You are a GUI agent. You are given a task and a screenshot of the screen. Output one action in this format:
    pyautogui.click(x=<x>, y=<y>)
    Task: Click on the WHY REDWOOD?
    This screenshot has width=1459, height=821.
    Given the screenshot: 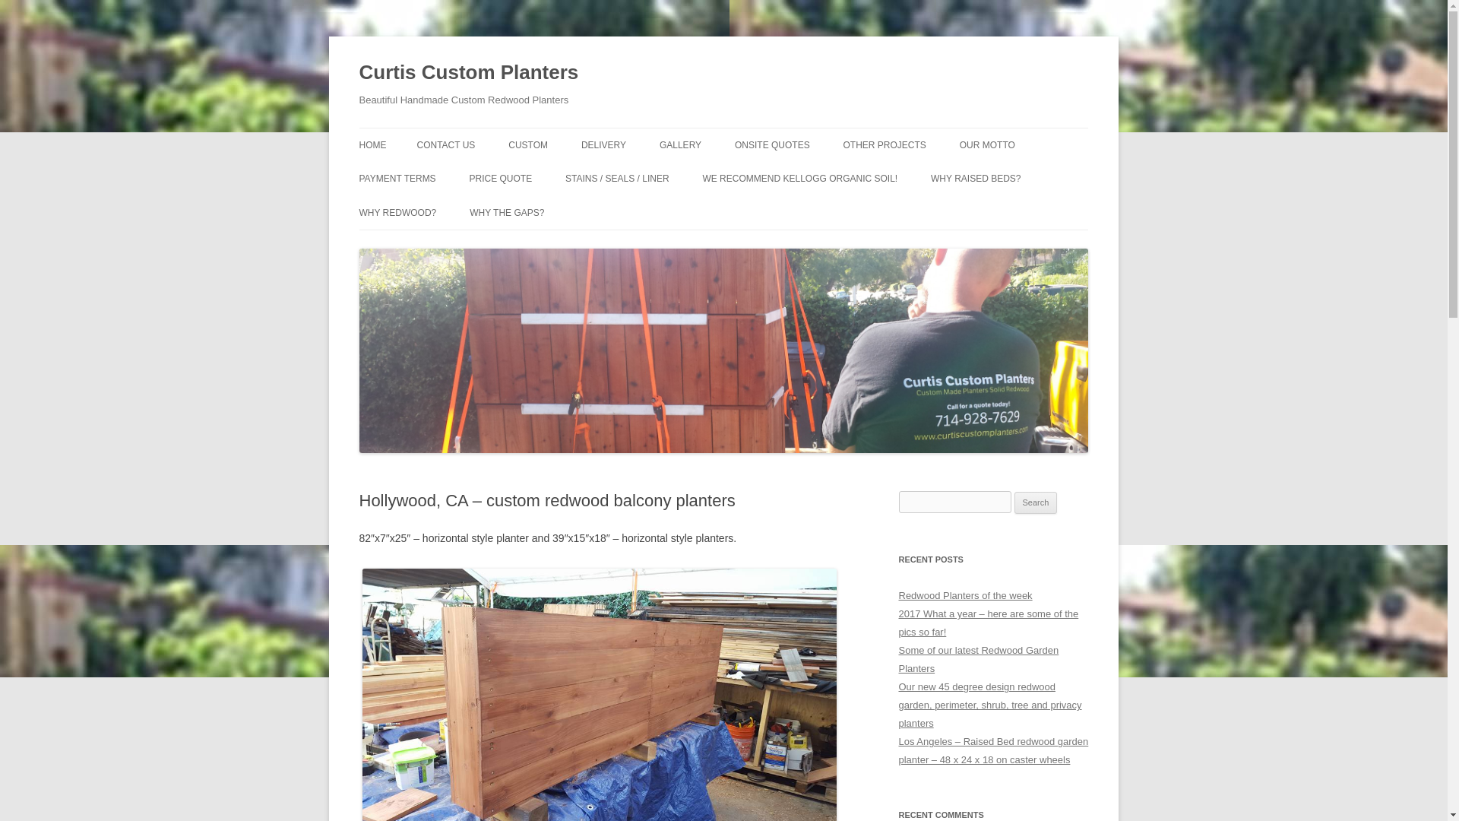 What is the action you would take?
    pyautogui.click(x=397, y=213)
    